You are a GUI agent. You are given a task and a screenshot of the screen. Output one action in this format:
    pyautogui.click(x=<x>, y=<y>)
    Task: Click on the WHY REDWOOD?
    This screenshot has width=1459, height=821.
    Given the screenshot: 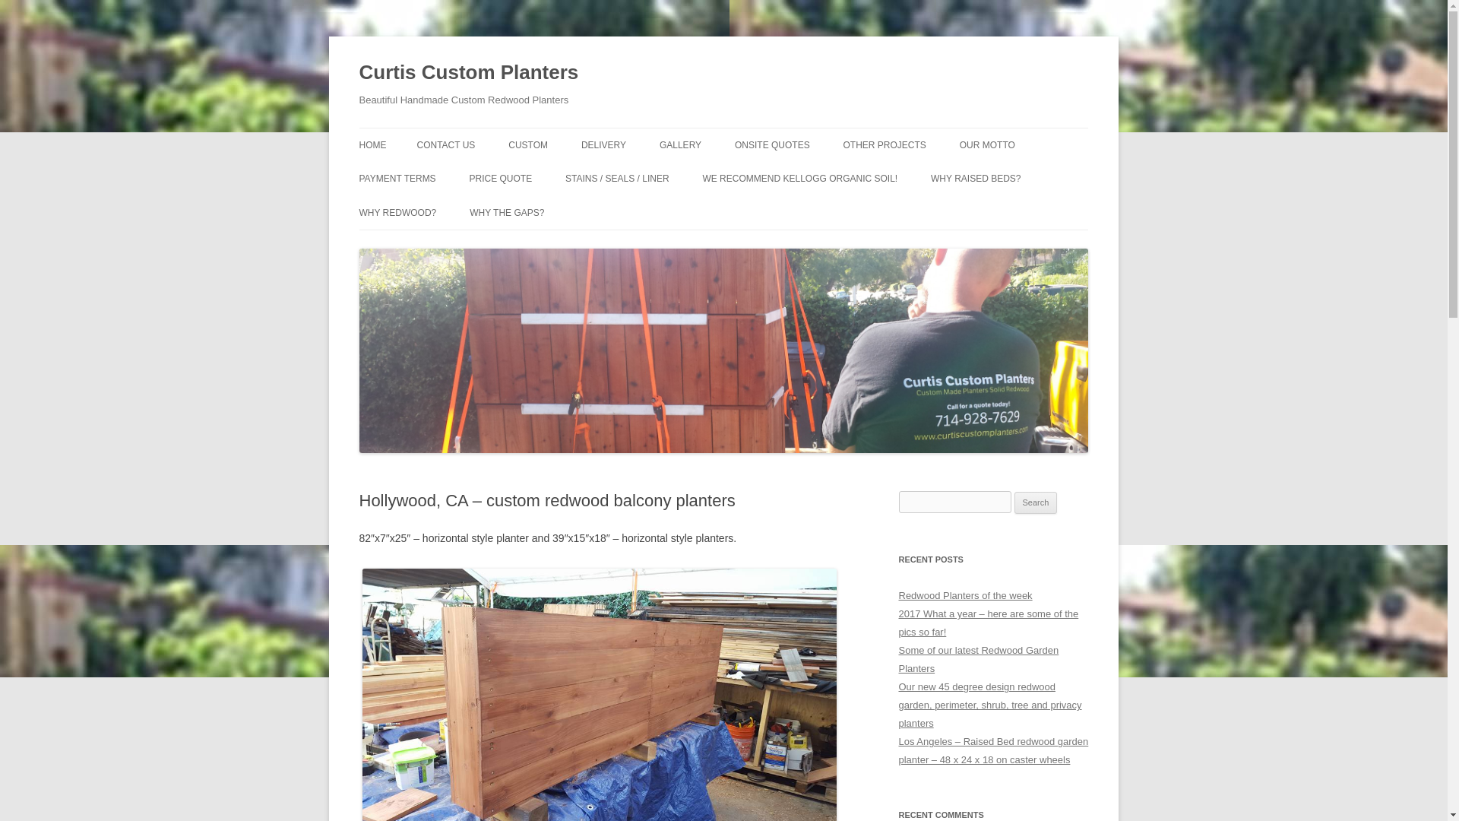 What is the action you would take?
    pyautogui.click(x=397, y=213)
    